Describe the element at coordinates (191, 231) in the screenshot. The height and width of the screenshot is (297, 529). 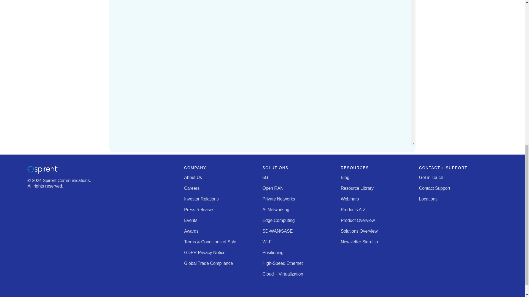
I see `Awards` at that location.